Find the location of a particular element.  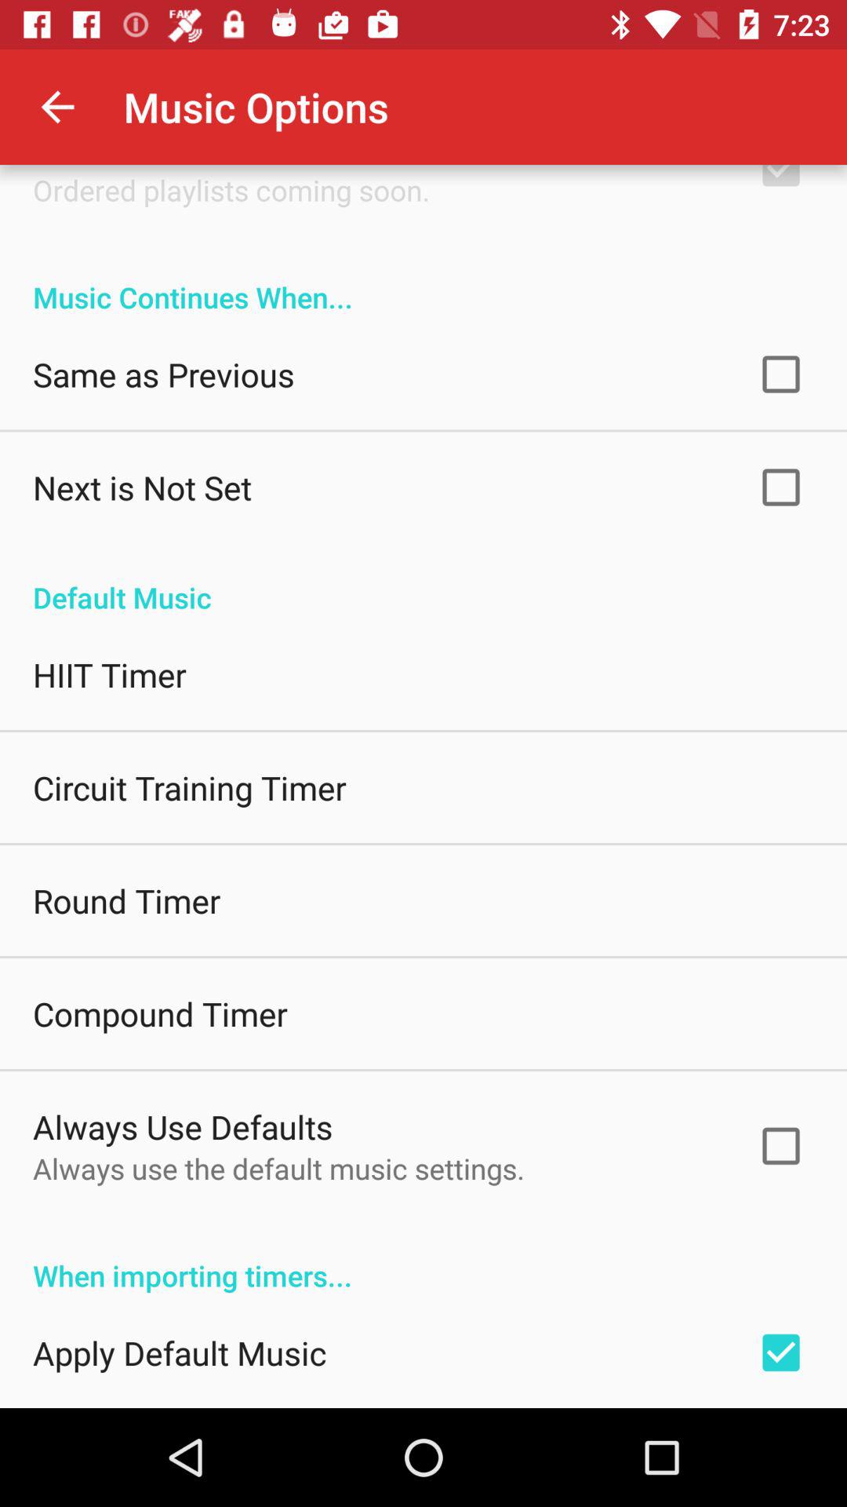

open the icon above the circuit training timer item is located at coordinates (110, 675).